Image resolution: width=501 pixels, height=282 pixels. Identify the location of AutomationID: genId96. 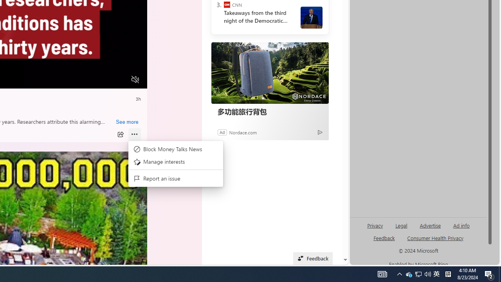
(384, 241).